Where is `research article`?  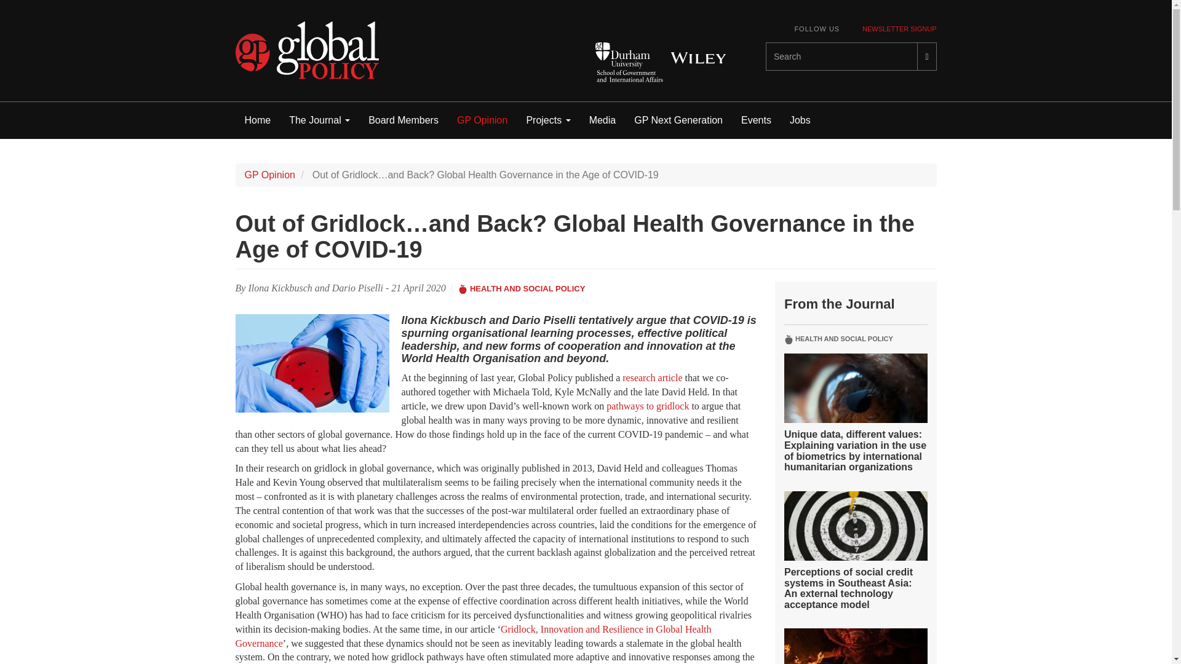
research article is located at coordinates (652, 377).